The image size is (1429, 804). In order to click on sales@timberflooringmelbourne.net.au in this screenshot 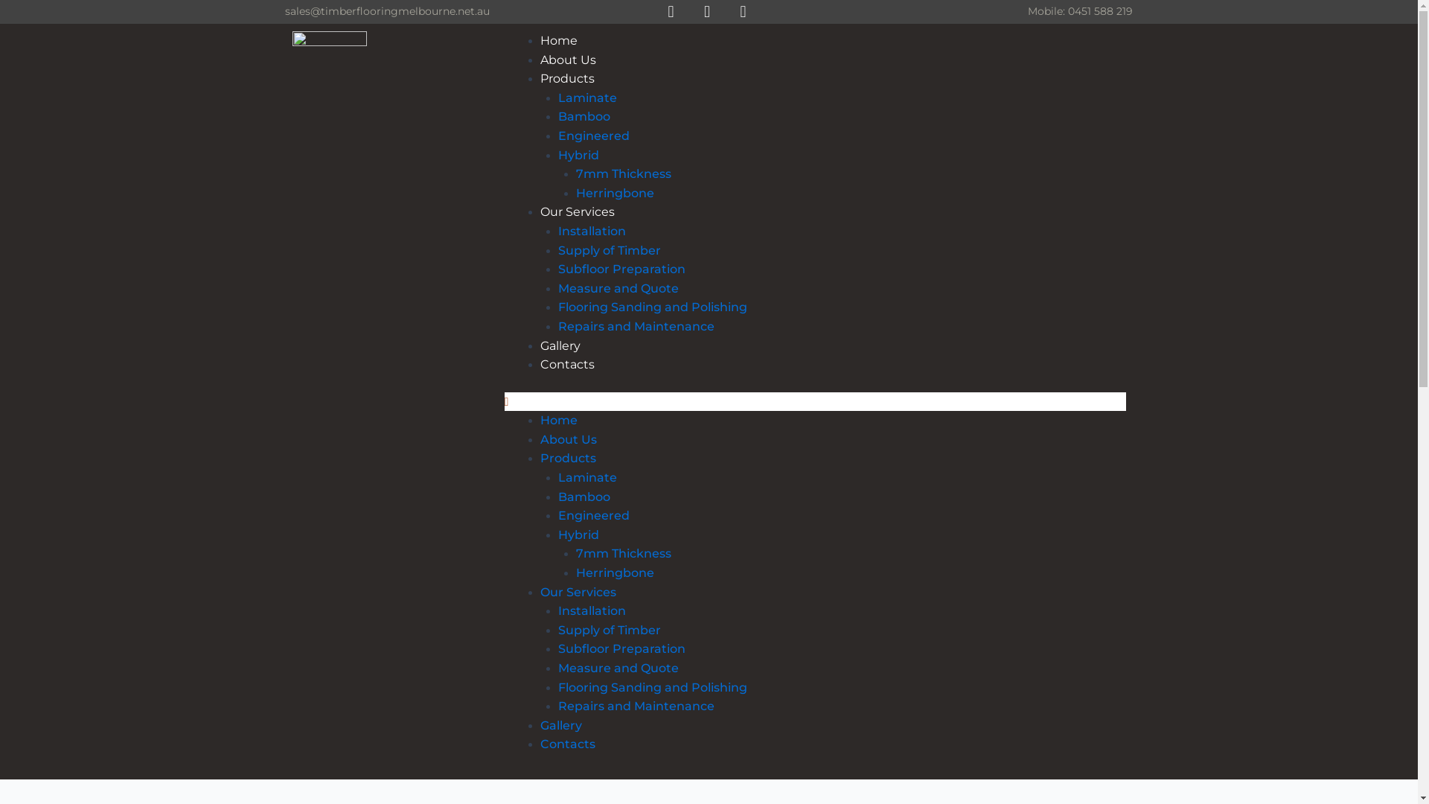, I will do `click(387, 11)`.